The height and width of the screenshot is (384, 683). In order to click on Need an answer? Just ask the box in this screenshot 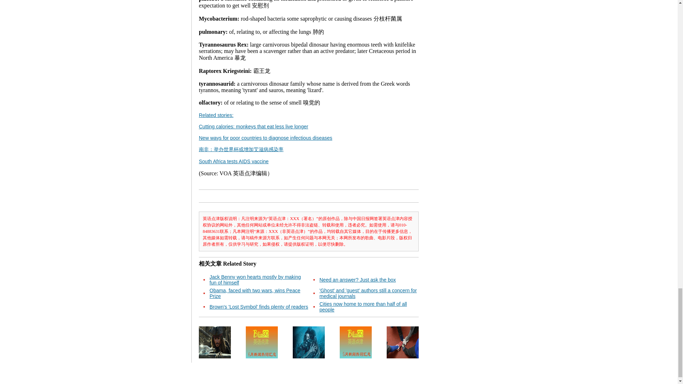, I will do `click(358, 279)`.